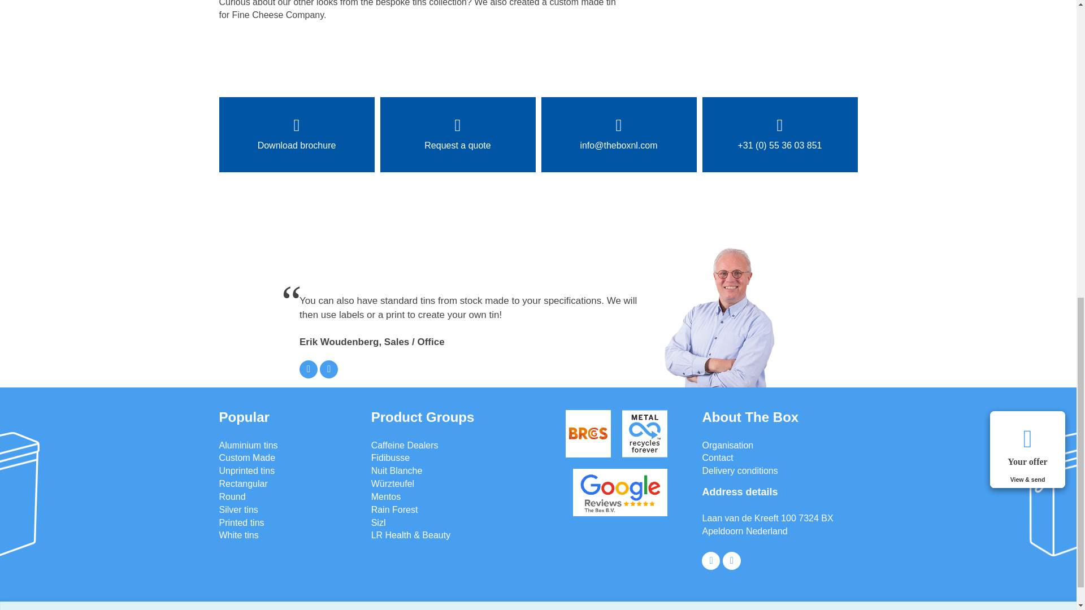  I want to click on Telefonisch contact opnemen, so click(329, 369).